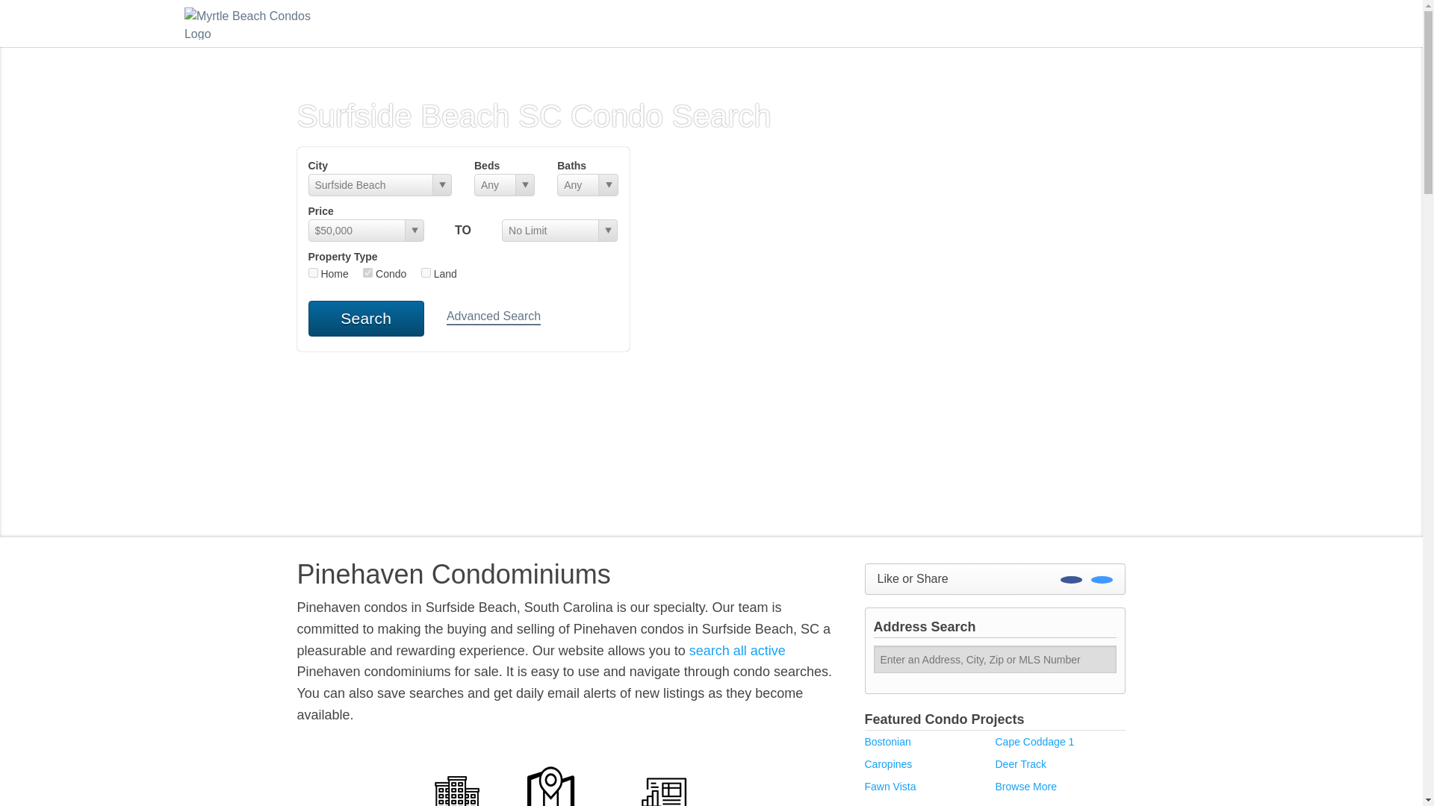 The image size is (1434, 806). Describe the element at coordinates (666, 784) in the screenshot. I see `Surfside Beach SC Market Report` at that location.